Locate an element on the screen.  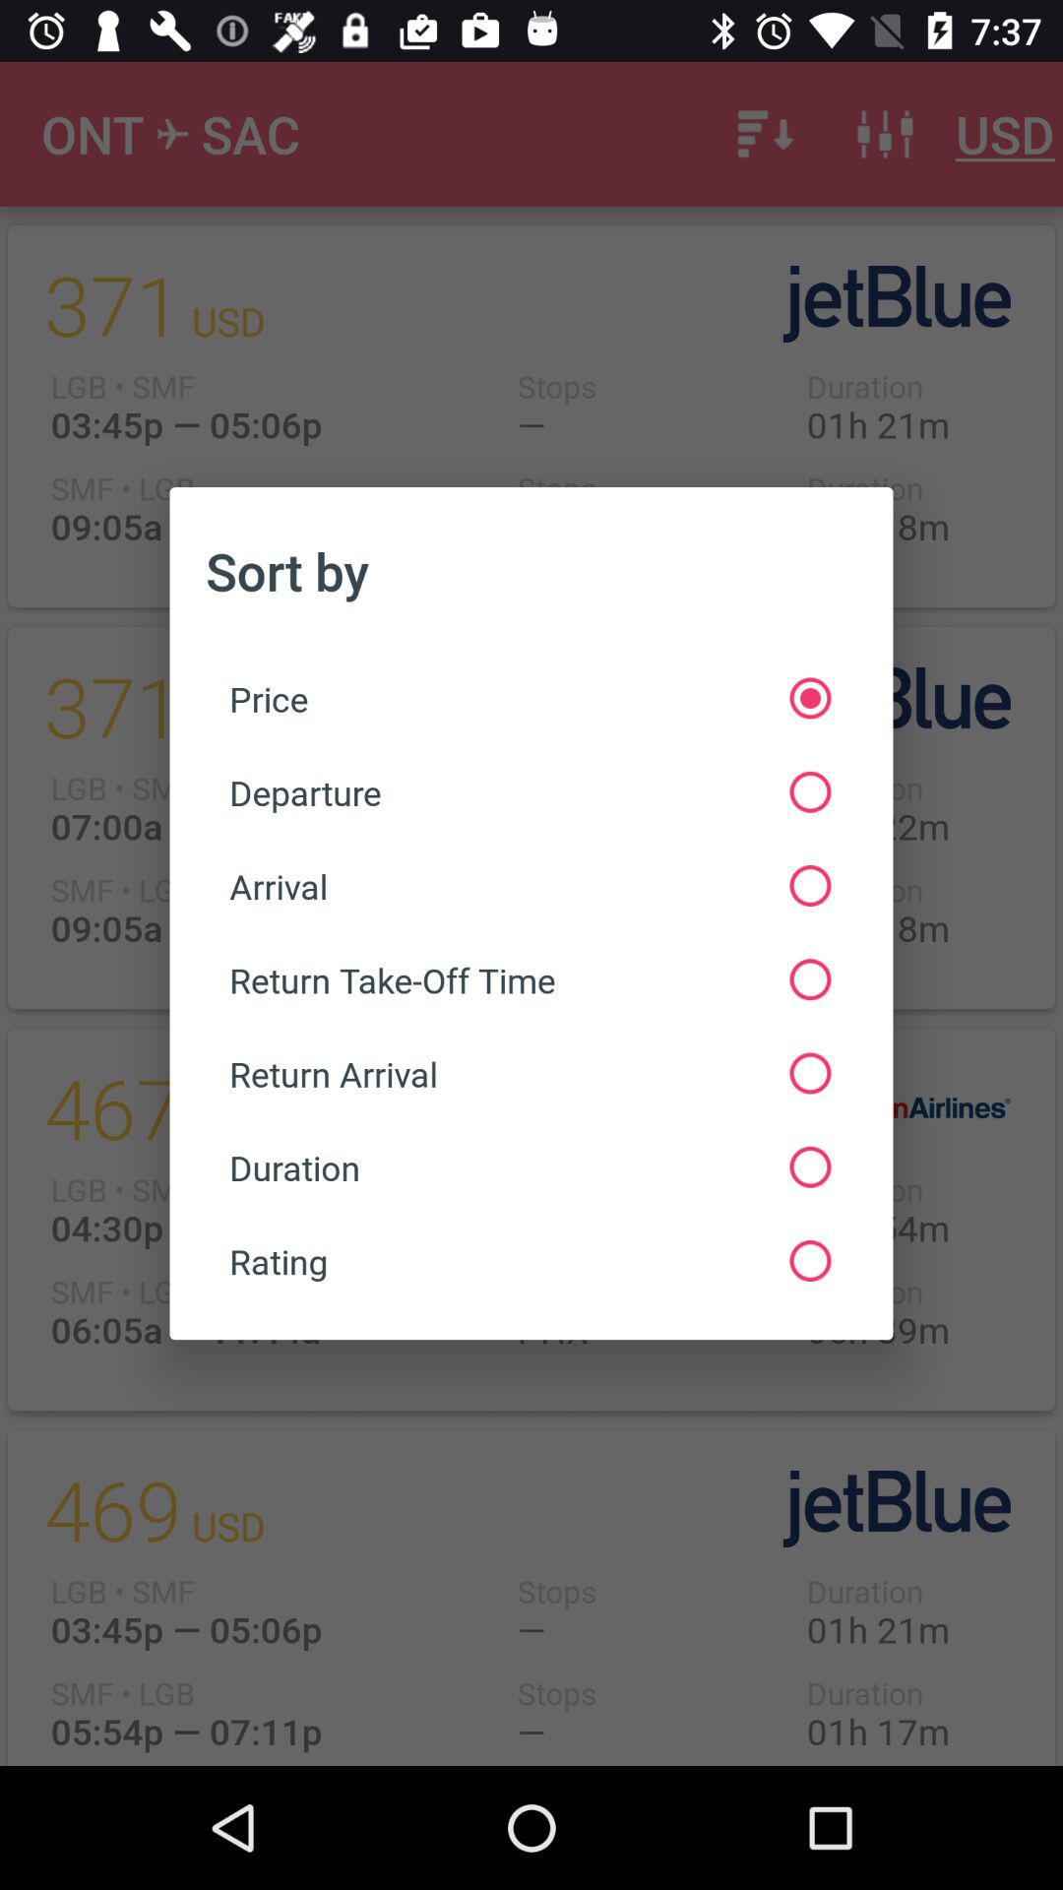
jump until duration is located at coordinates (530, 1167).